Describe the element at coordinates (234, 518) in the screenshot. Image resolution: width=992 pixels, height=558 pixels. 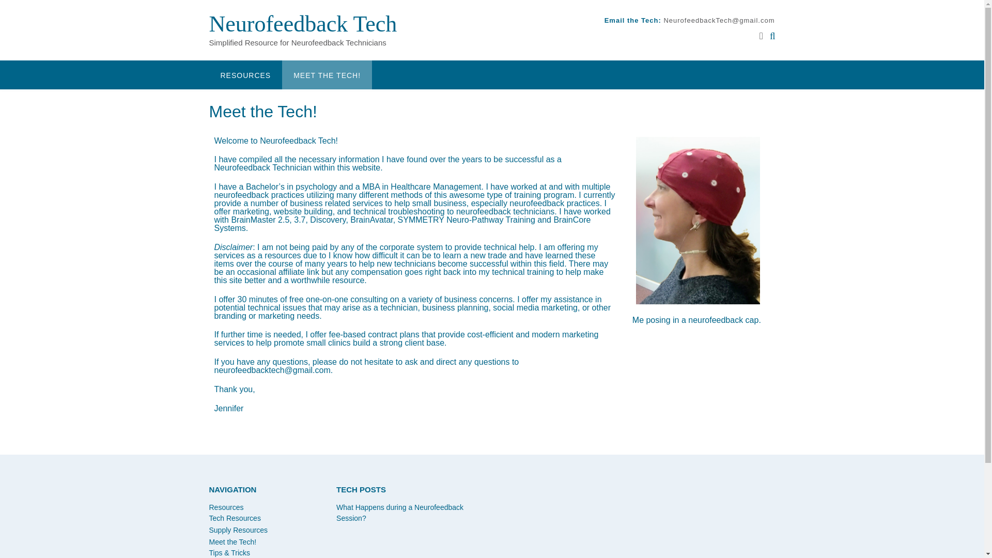
I see `Tech Resources` at that location.